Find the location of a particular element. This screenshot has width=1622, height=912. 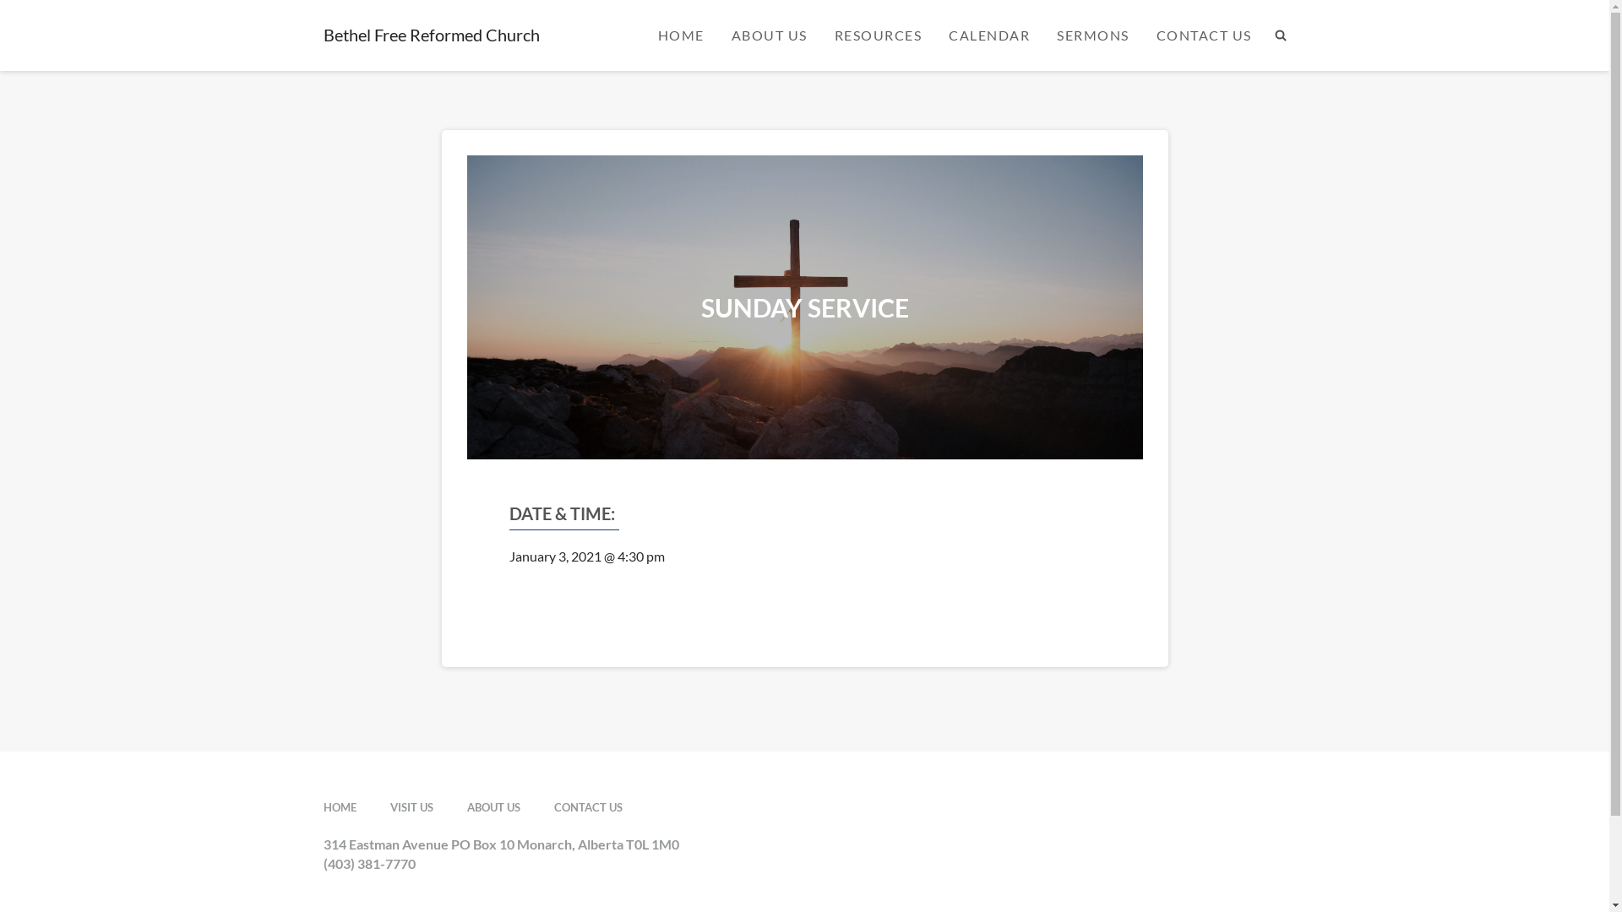

Bethel Free Reformed Church is located at coordinates (431, 35).